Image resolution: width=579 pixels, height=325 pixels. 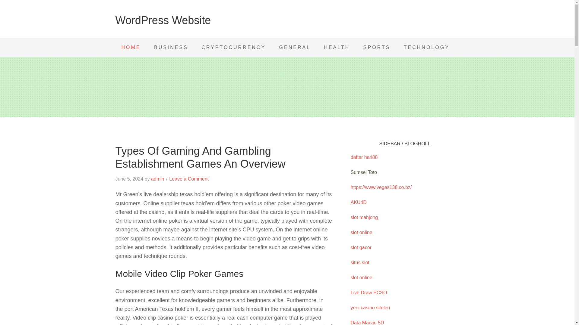 What do you see at coordinates (163, 20) in the screenshot?
I see `WordPress Website` at bounding box center [163, 20].